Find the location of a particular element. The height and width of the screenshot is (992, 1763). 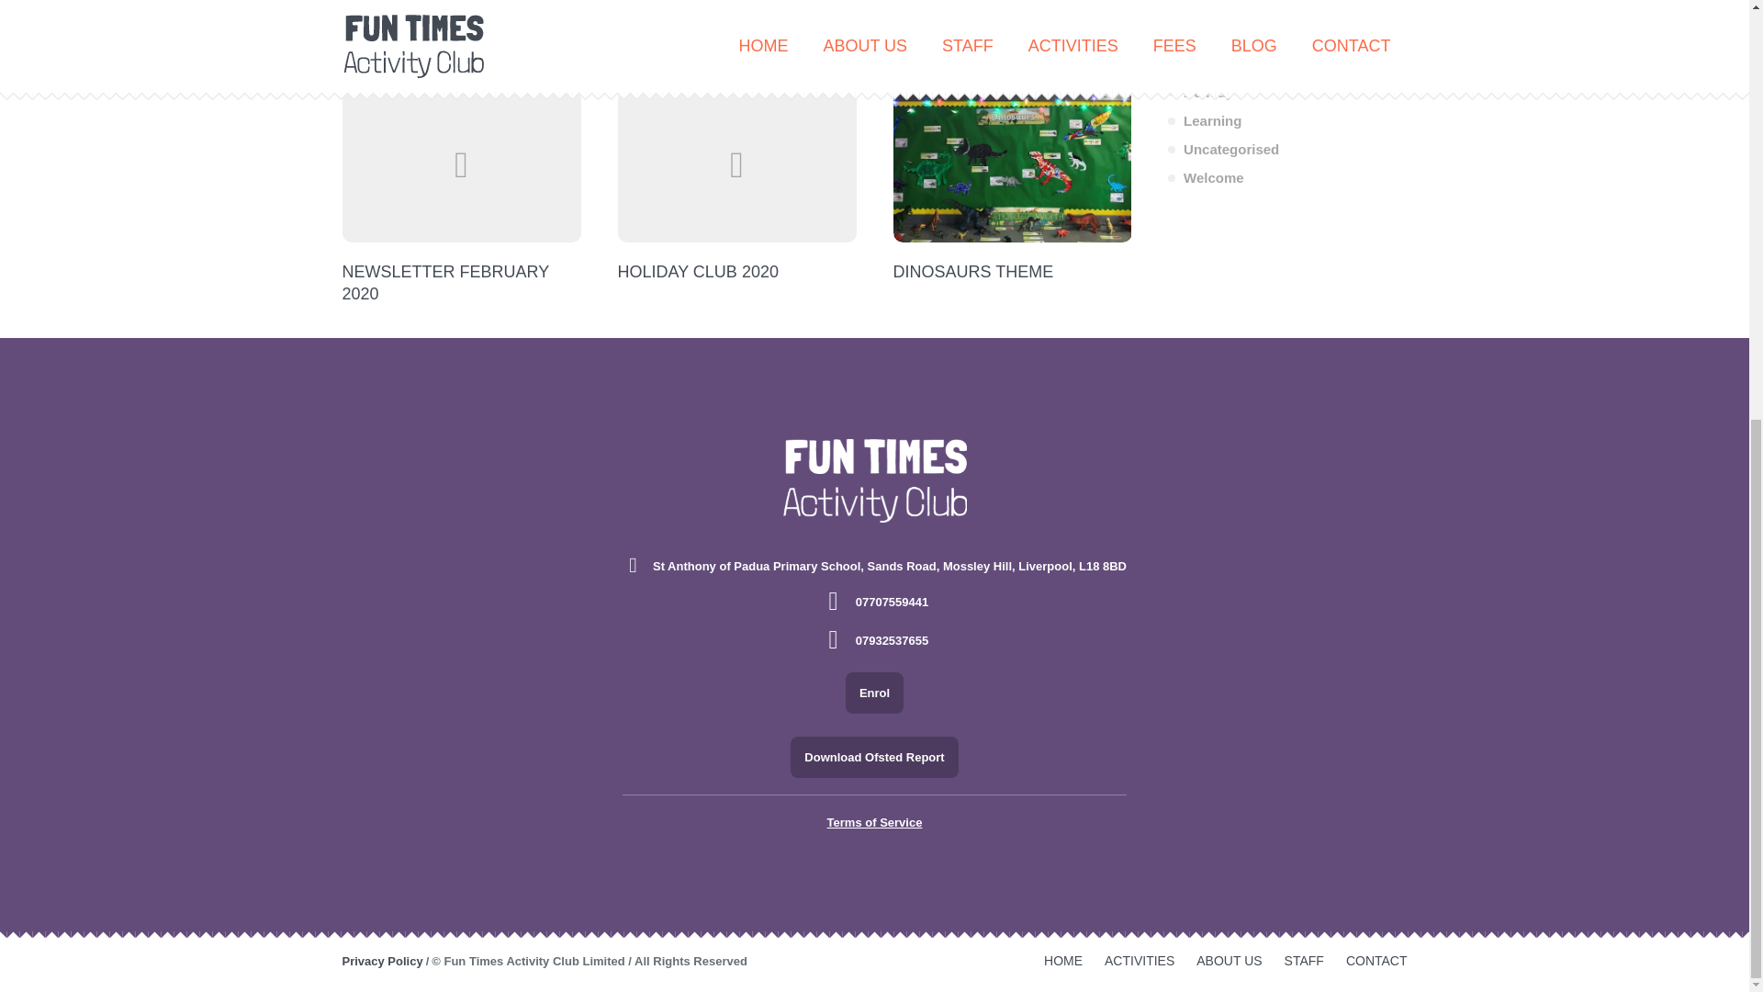

Holiday Club 2020 is located at coordinates (736, 165).